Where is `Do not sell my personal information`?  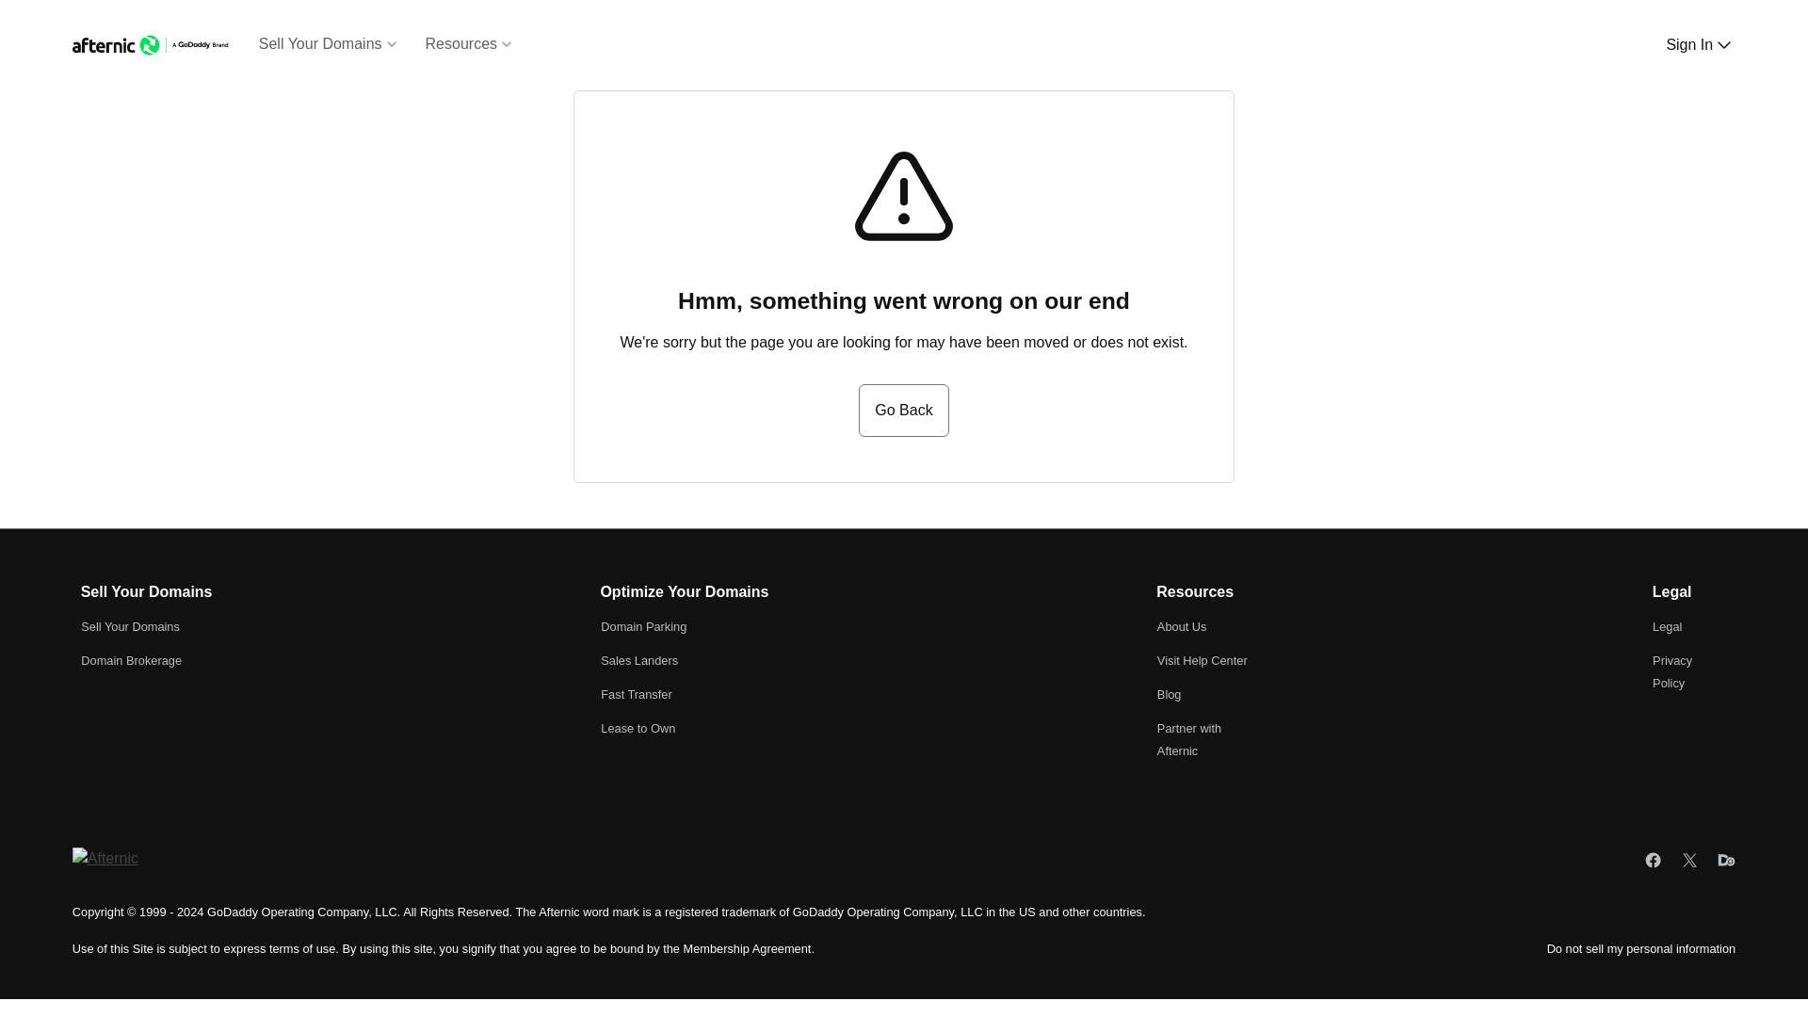 Do not sell my personal information is located at coordinates (1641, 949).